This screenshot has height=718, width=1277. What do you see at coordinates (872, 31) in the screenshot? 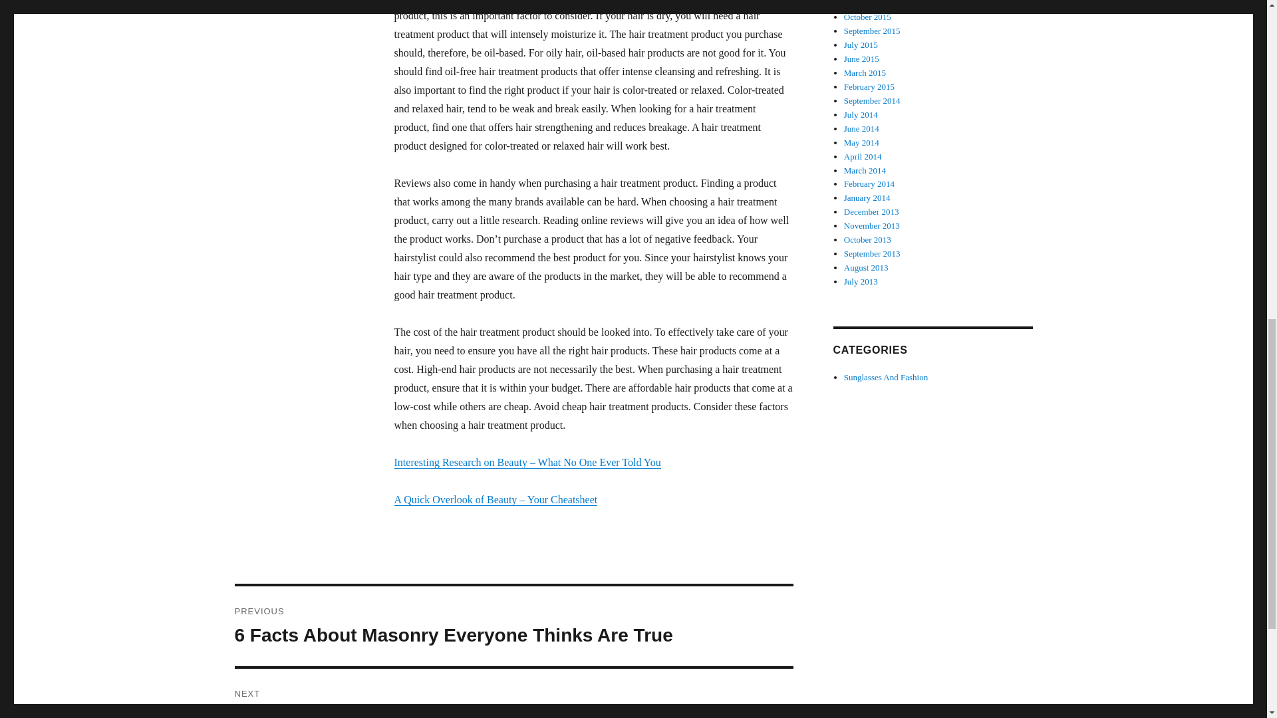
I see `September 2015` at bounding box center [872, 31].